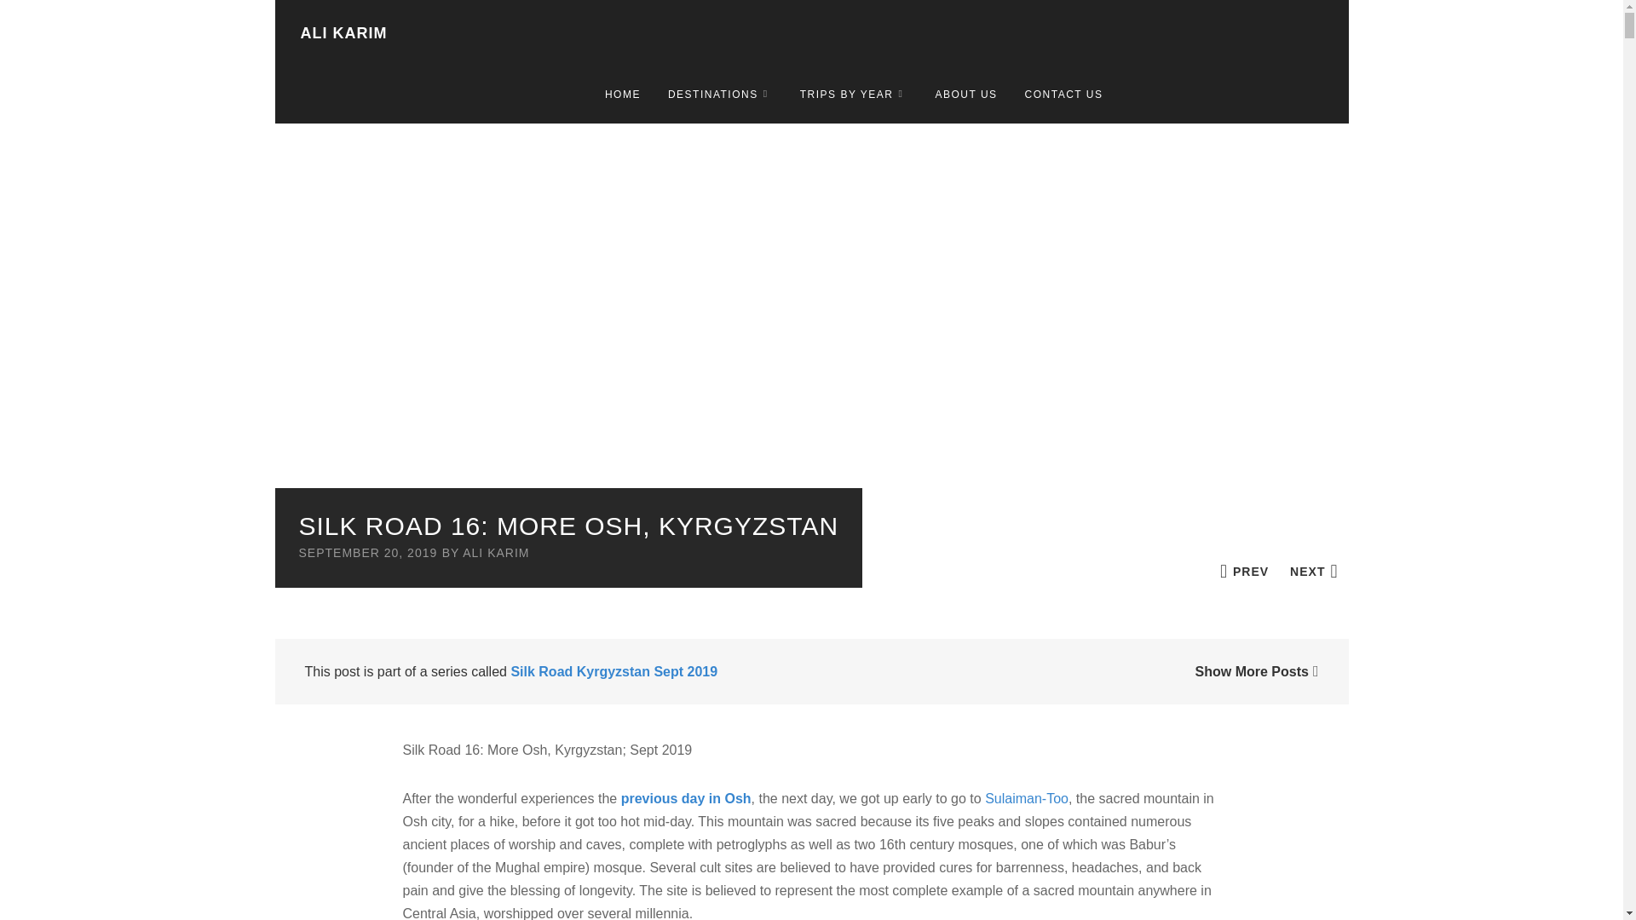 The width and height of the screenshot is (1636, 920). What do you see at coordinates (343, 32) in the screenshot?
I see `Ali Karim ` at bounding box center [343, 32].